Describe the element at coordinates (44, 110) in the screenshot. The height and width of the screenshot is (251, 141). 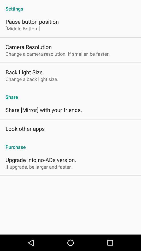
I see `launch the item above look other apps app` at that location.